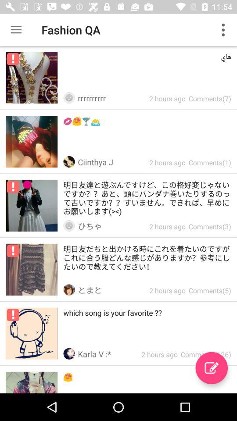 The image size is (237, 421). What do you see at coordinates (212, 368) in the screenshot?
I see `create a post` at bounding box center [212, 368].